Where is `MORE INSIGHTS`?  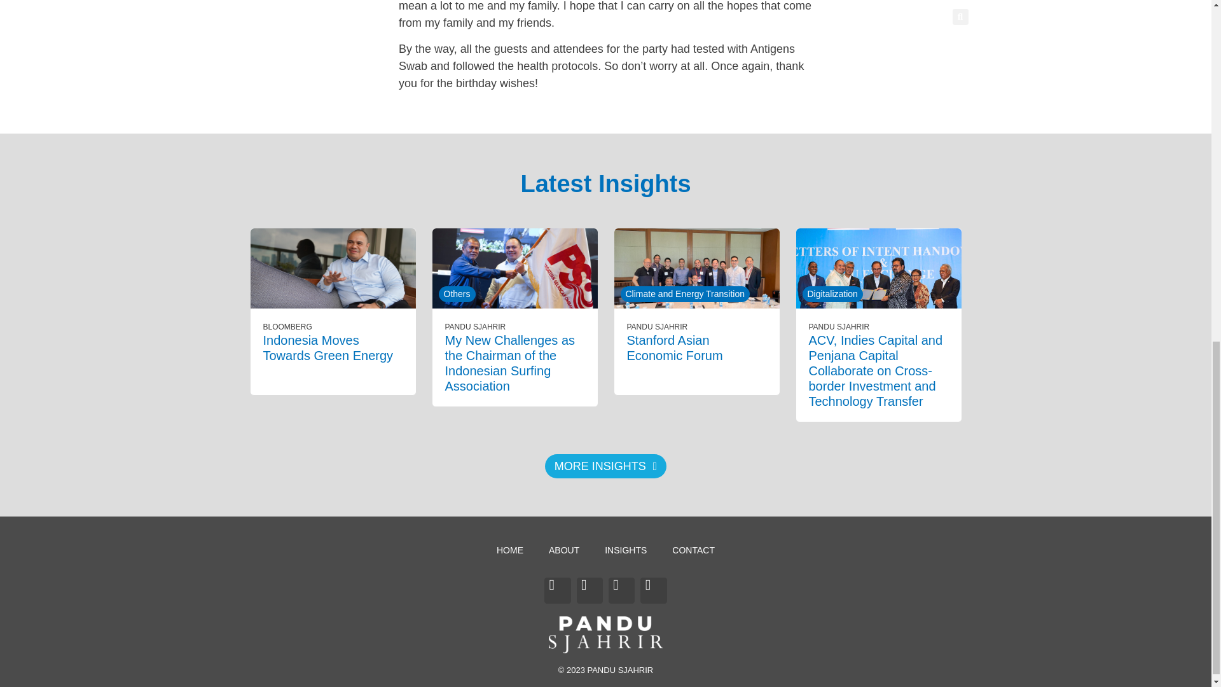 MORE INSIGHTS is located at coordinates (605, 466).